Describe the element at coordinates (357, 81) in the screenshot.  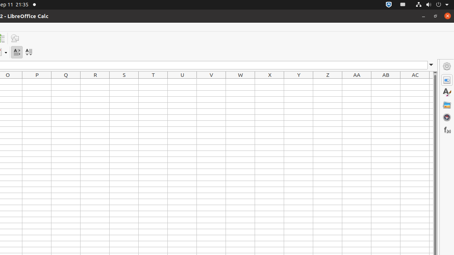
I see `AA1` at that location.